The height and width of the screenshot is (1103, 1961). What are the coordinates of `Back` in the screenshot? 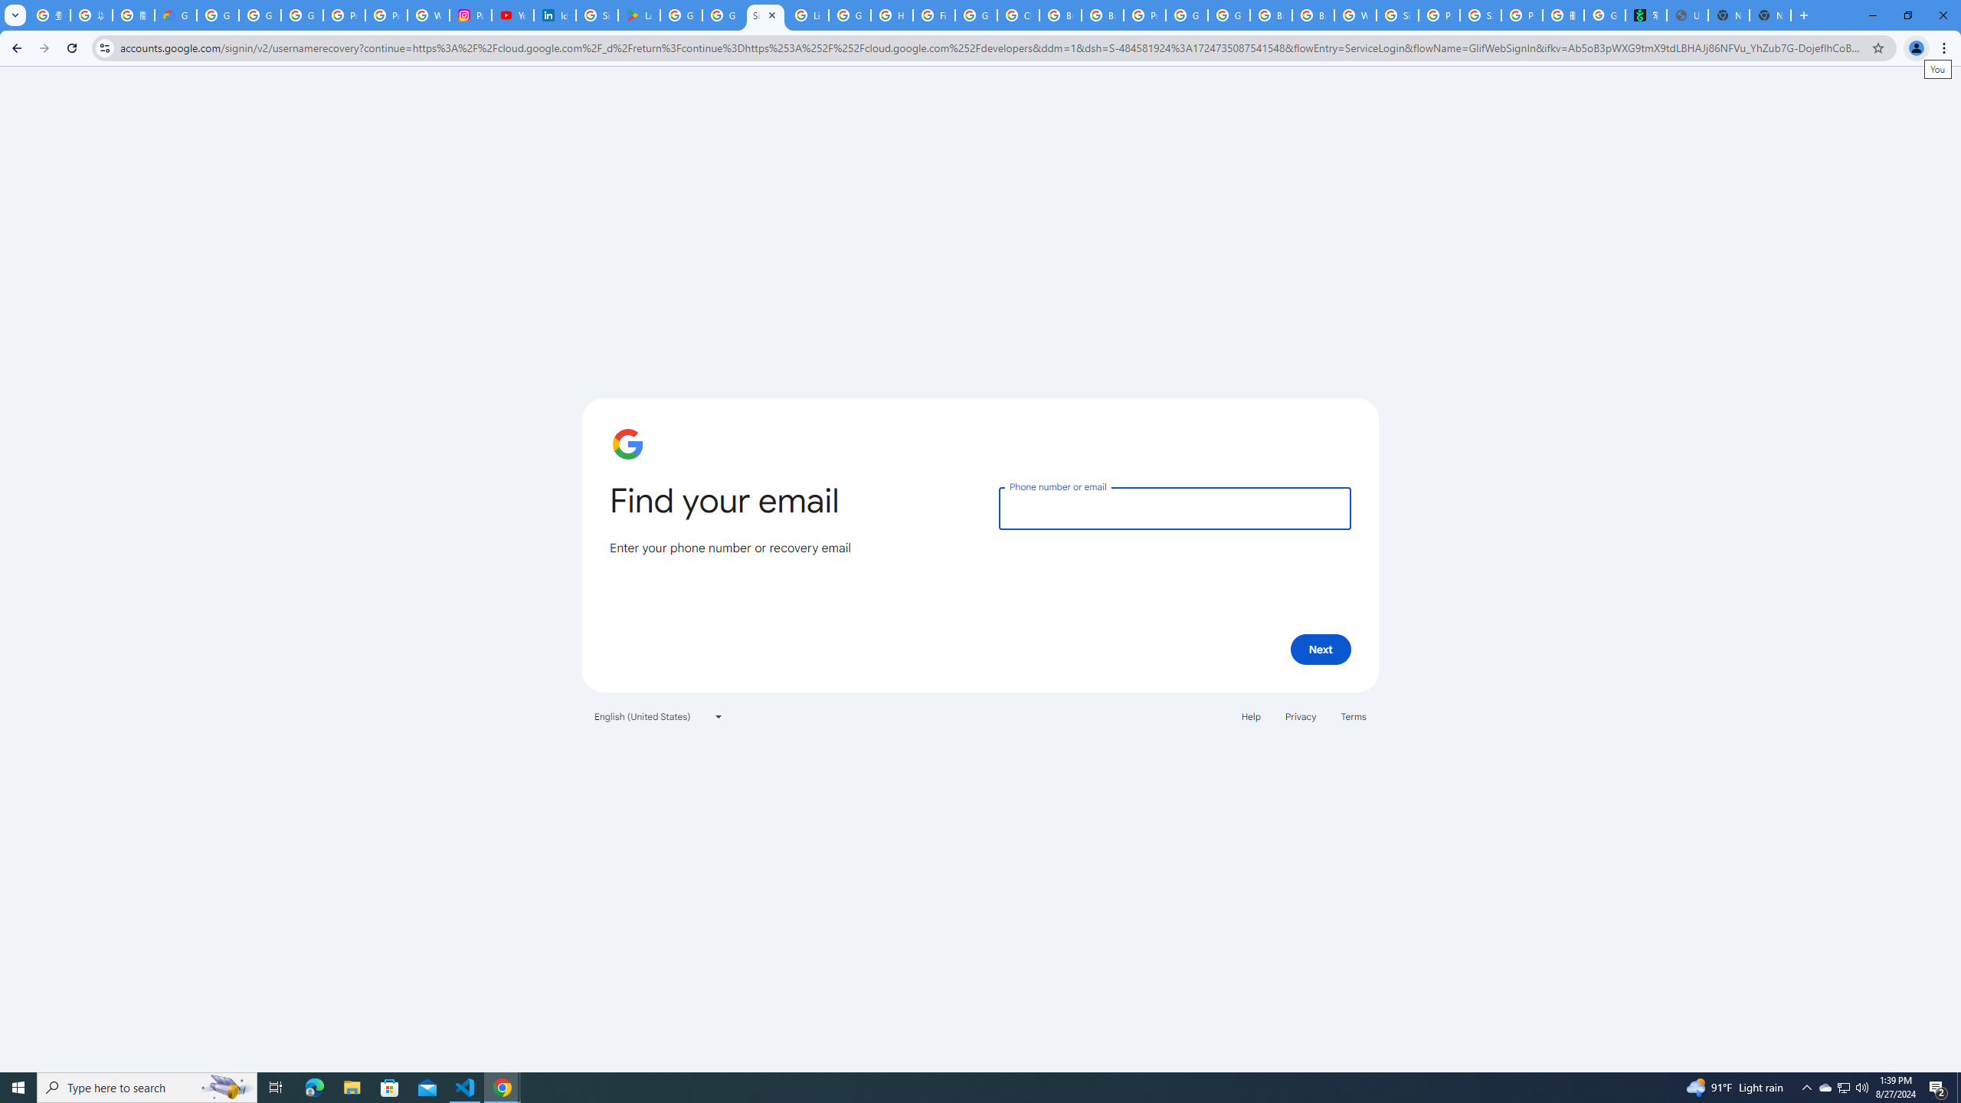 It's located at (15, 48).